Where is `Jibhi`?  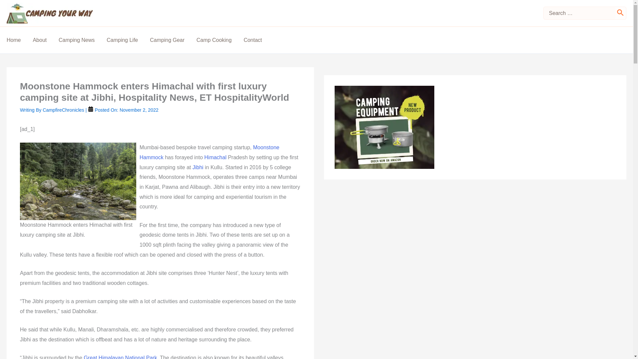
Jibhi is located at coordinates (198, 167).